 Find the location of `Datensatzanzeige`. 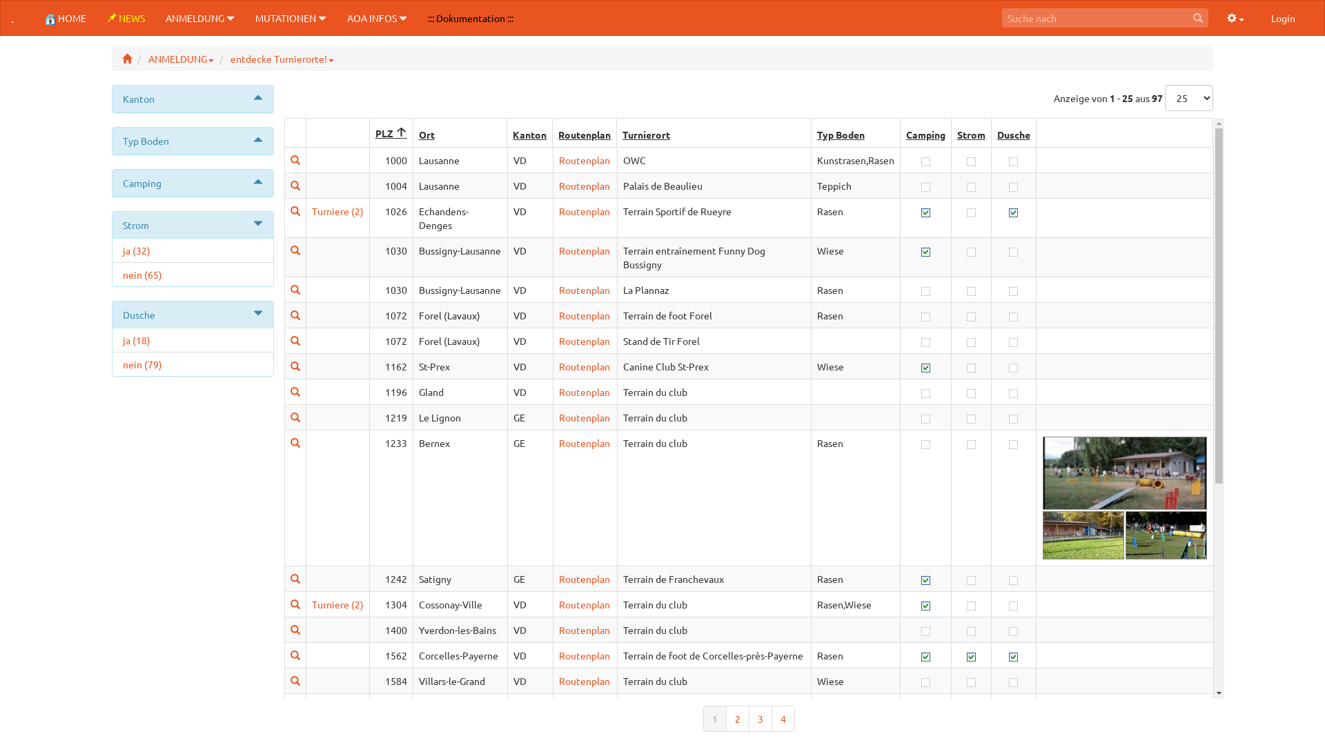

Datensatzanzeige is located at coordinates (295, 732).